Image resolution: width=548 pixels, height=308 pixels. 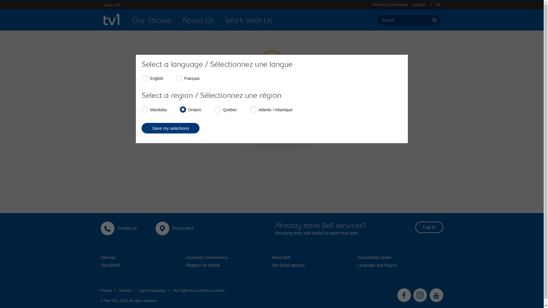 I want to click on Contact us, so click(x=127, y=228).